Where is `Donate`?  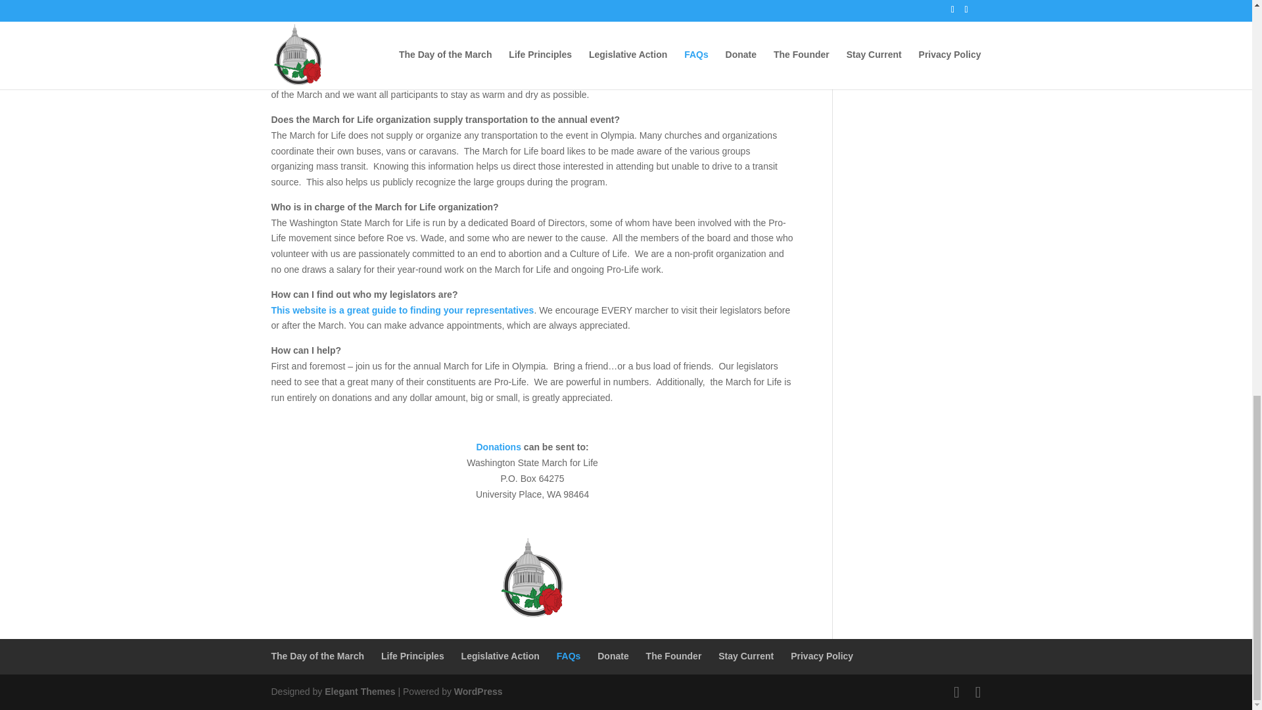 Donate is located at coordinates (613, 656).